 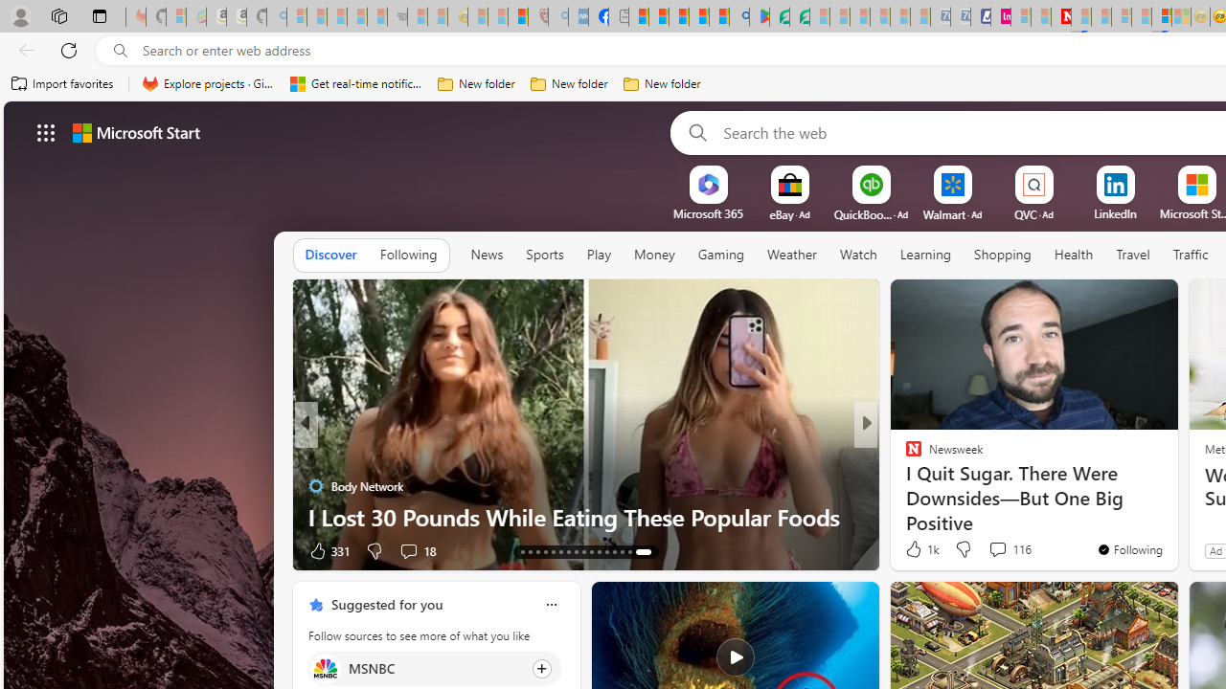 What do you see at coordinates (799, 17) in the screenshot?
I see `Microsoft Word - consumer-privacy address update 2.2021` at bounding box center [799, 17].